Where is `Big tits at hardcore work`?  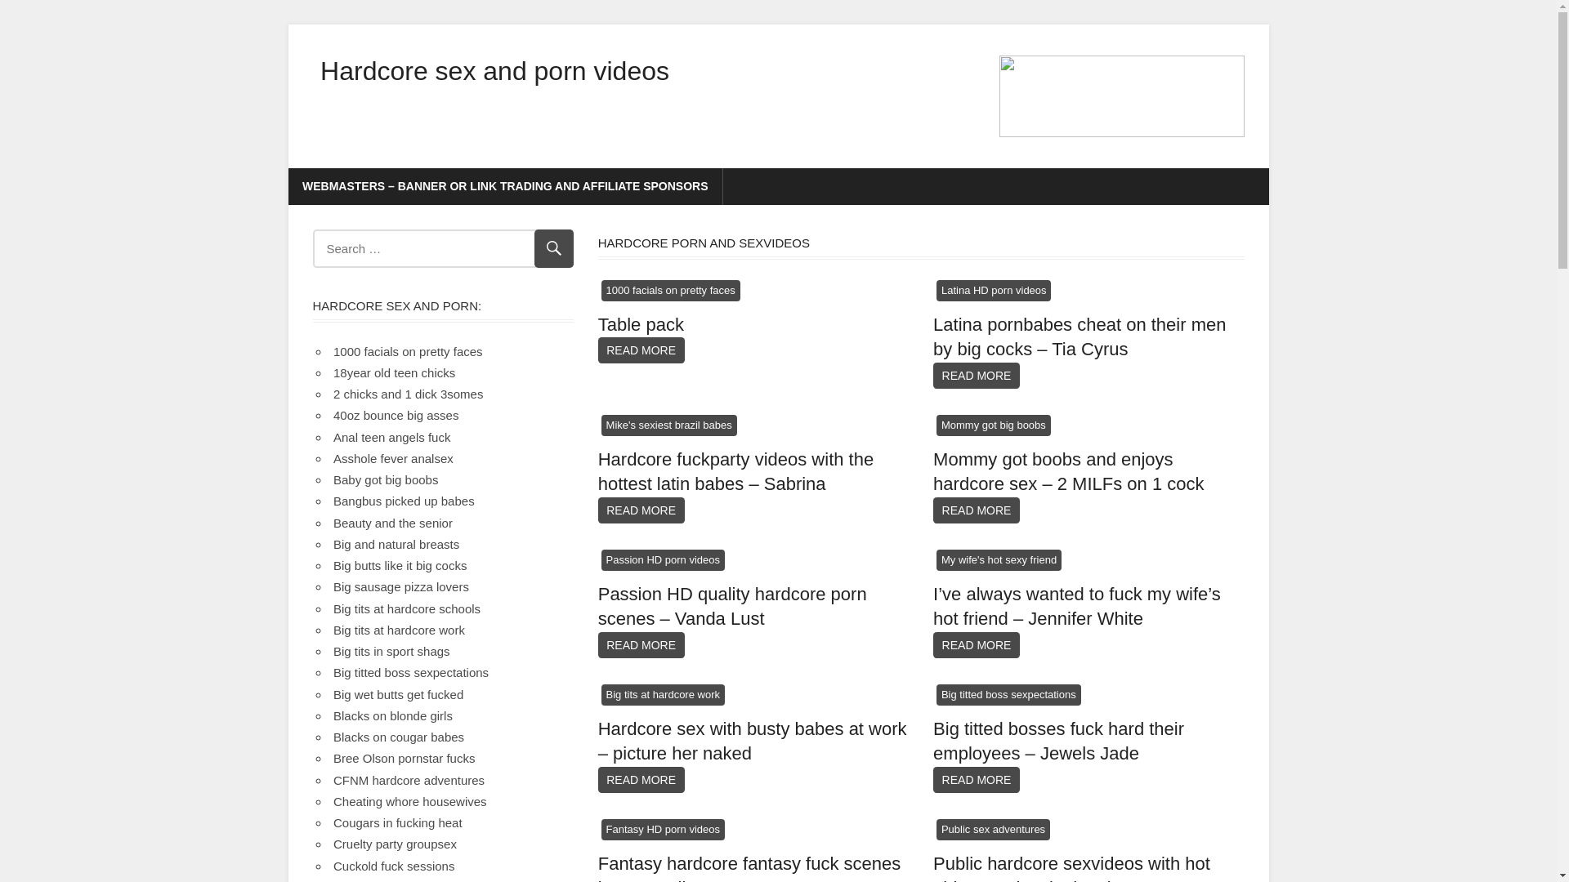 Big tits at hardcore work is located at coordinates (399, 630).